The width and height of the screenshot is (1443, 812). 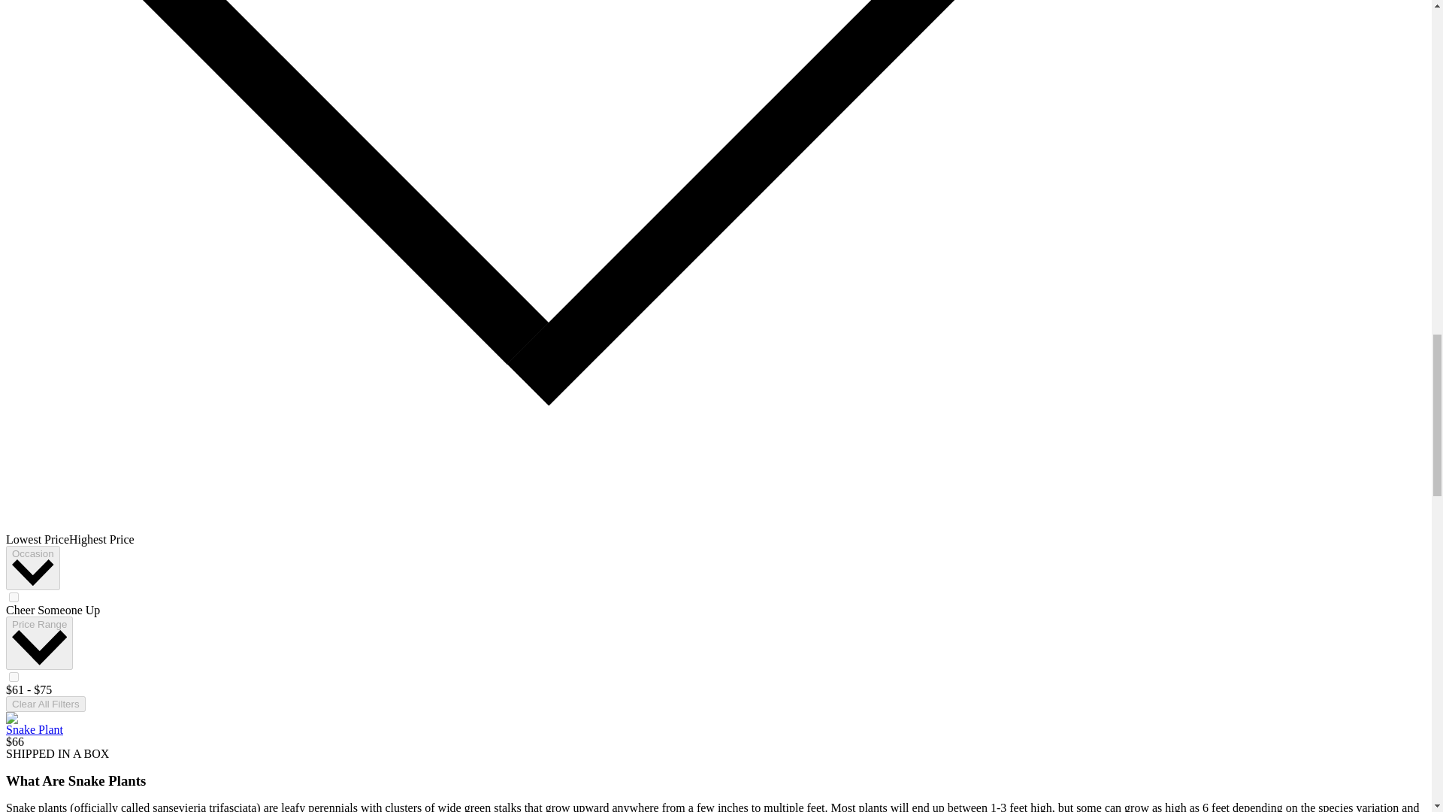 What do you see at coordinates (14, 677) in the screenshot?
I see `1` at bounding box center [14, 677].